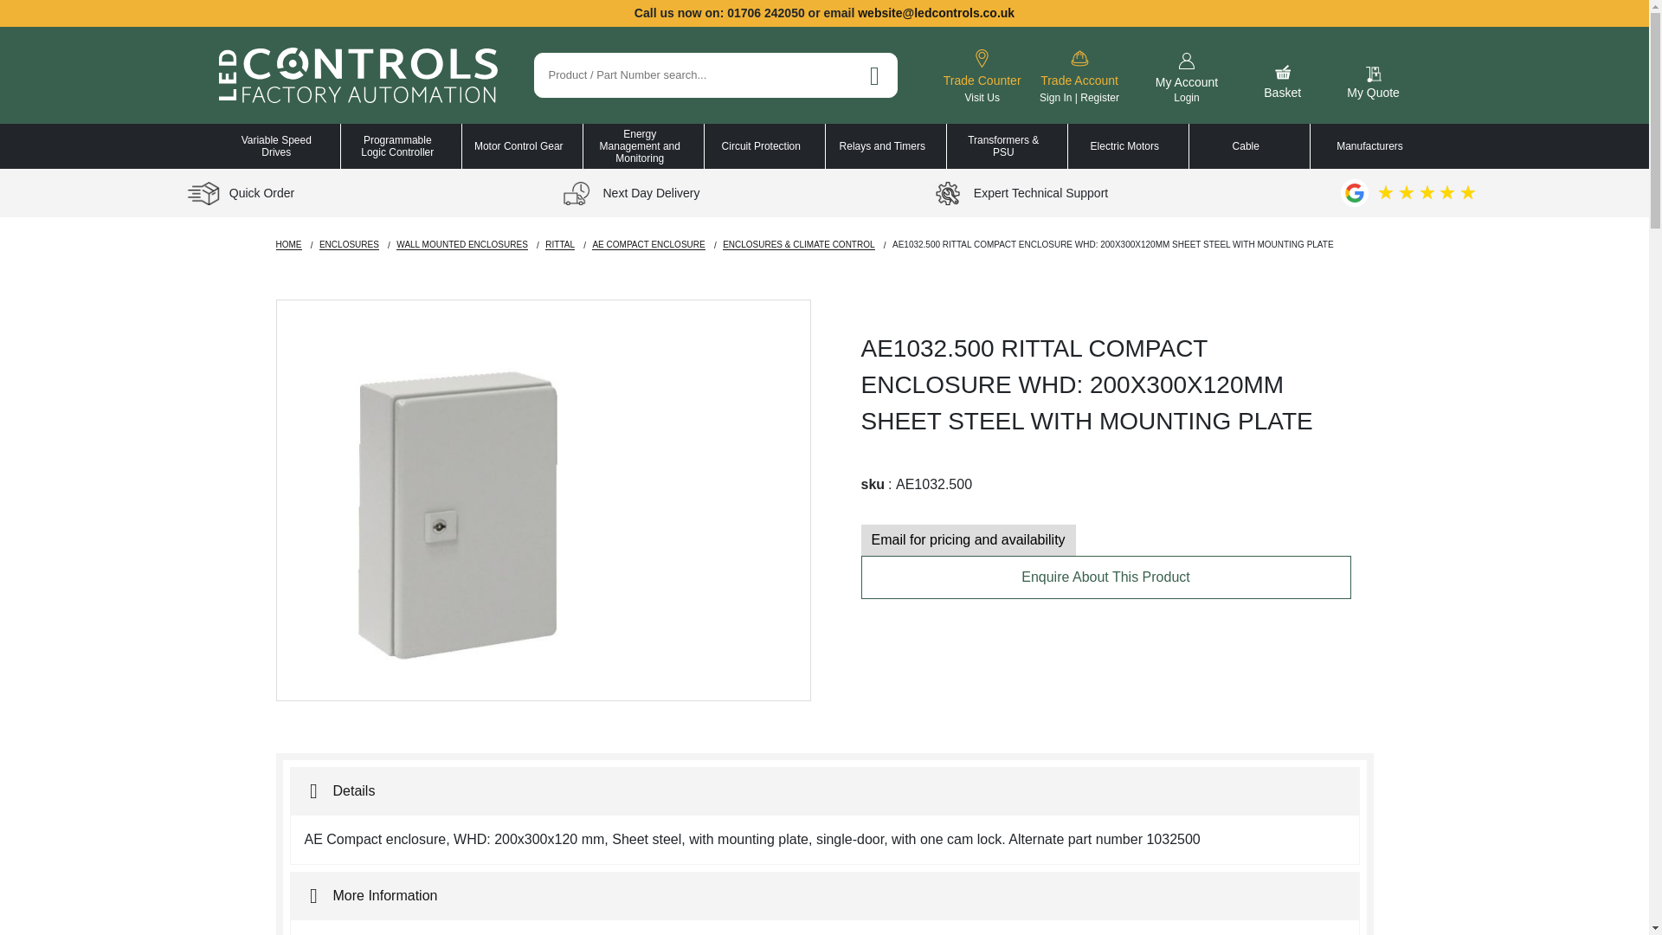 The height and width of the screenshot is (935, 1662). What do you see at coordinates (639, 145) in the screenshot?
I see `Energy Management and Monitoring` at bounding box center [639, 145].